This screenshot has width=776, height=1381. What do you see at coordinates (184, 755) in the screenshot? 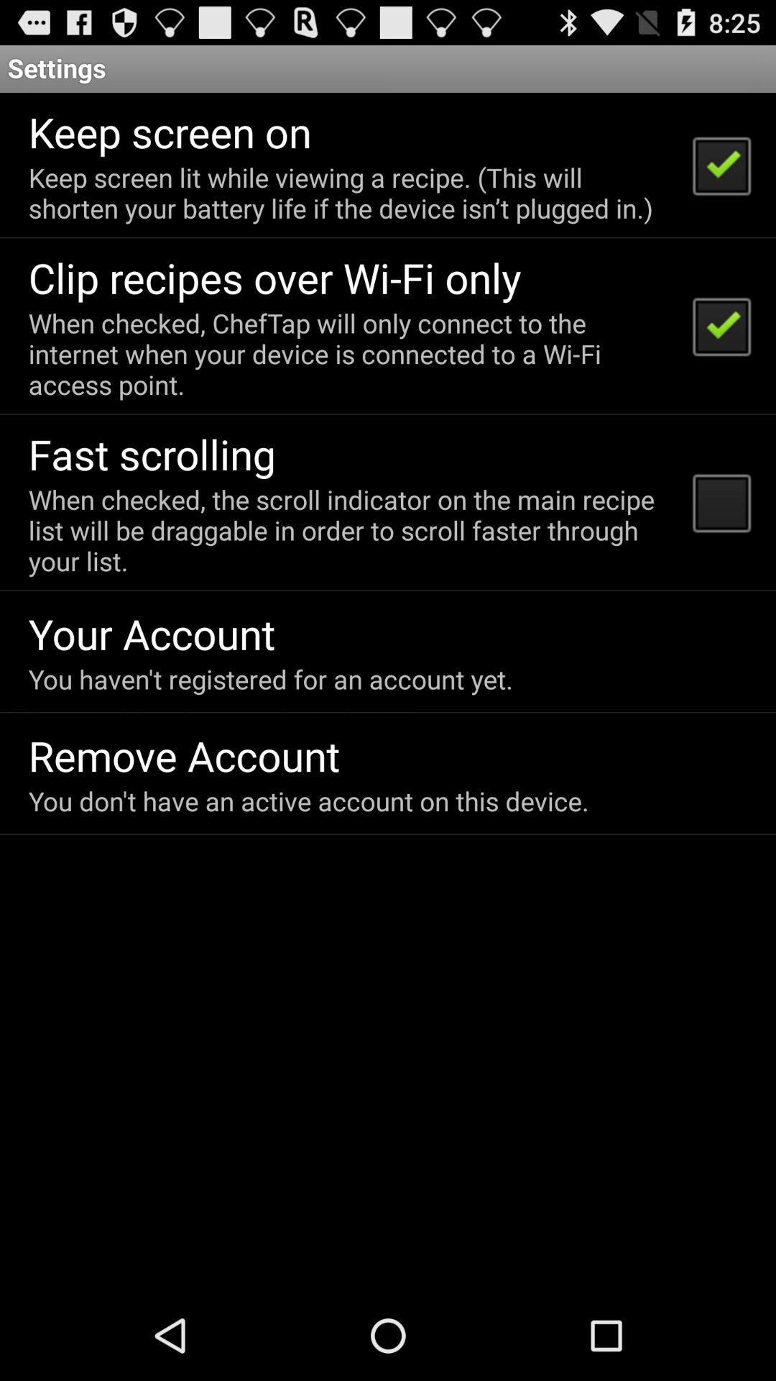
I see `open app below the you haven t app` at bounding box center [184, 755].